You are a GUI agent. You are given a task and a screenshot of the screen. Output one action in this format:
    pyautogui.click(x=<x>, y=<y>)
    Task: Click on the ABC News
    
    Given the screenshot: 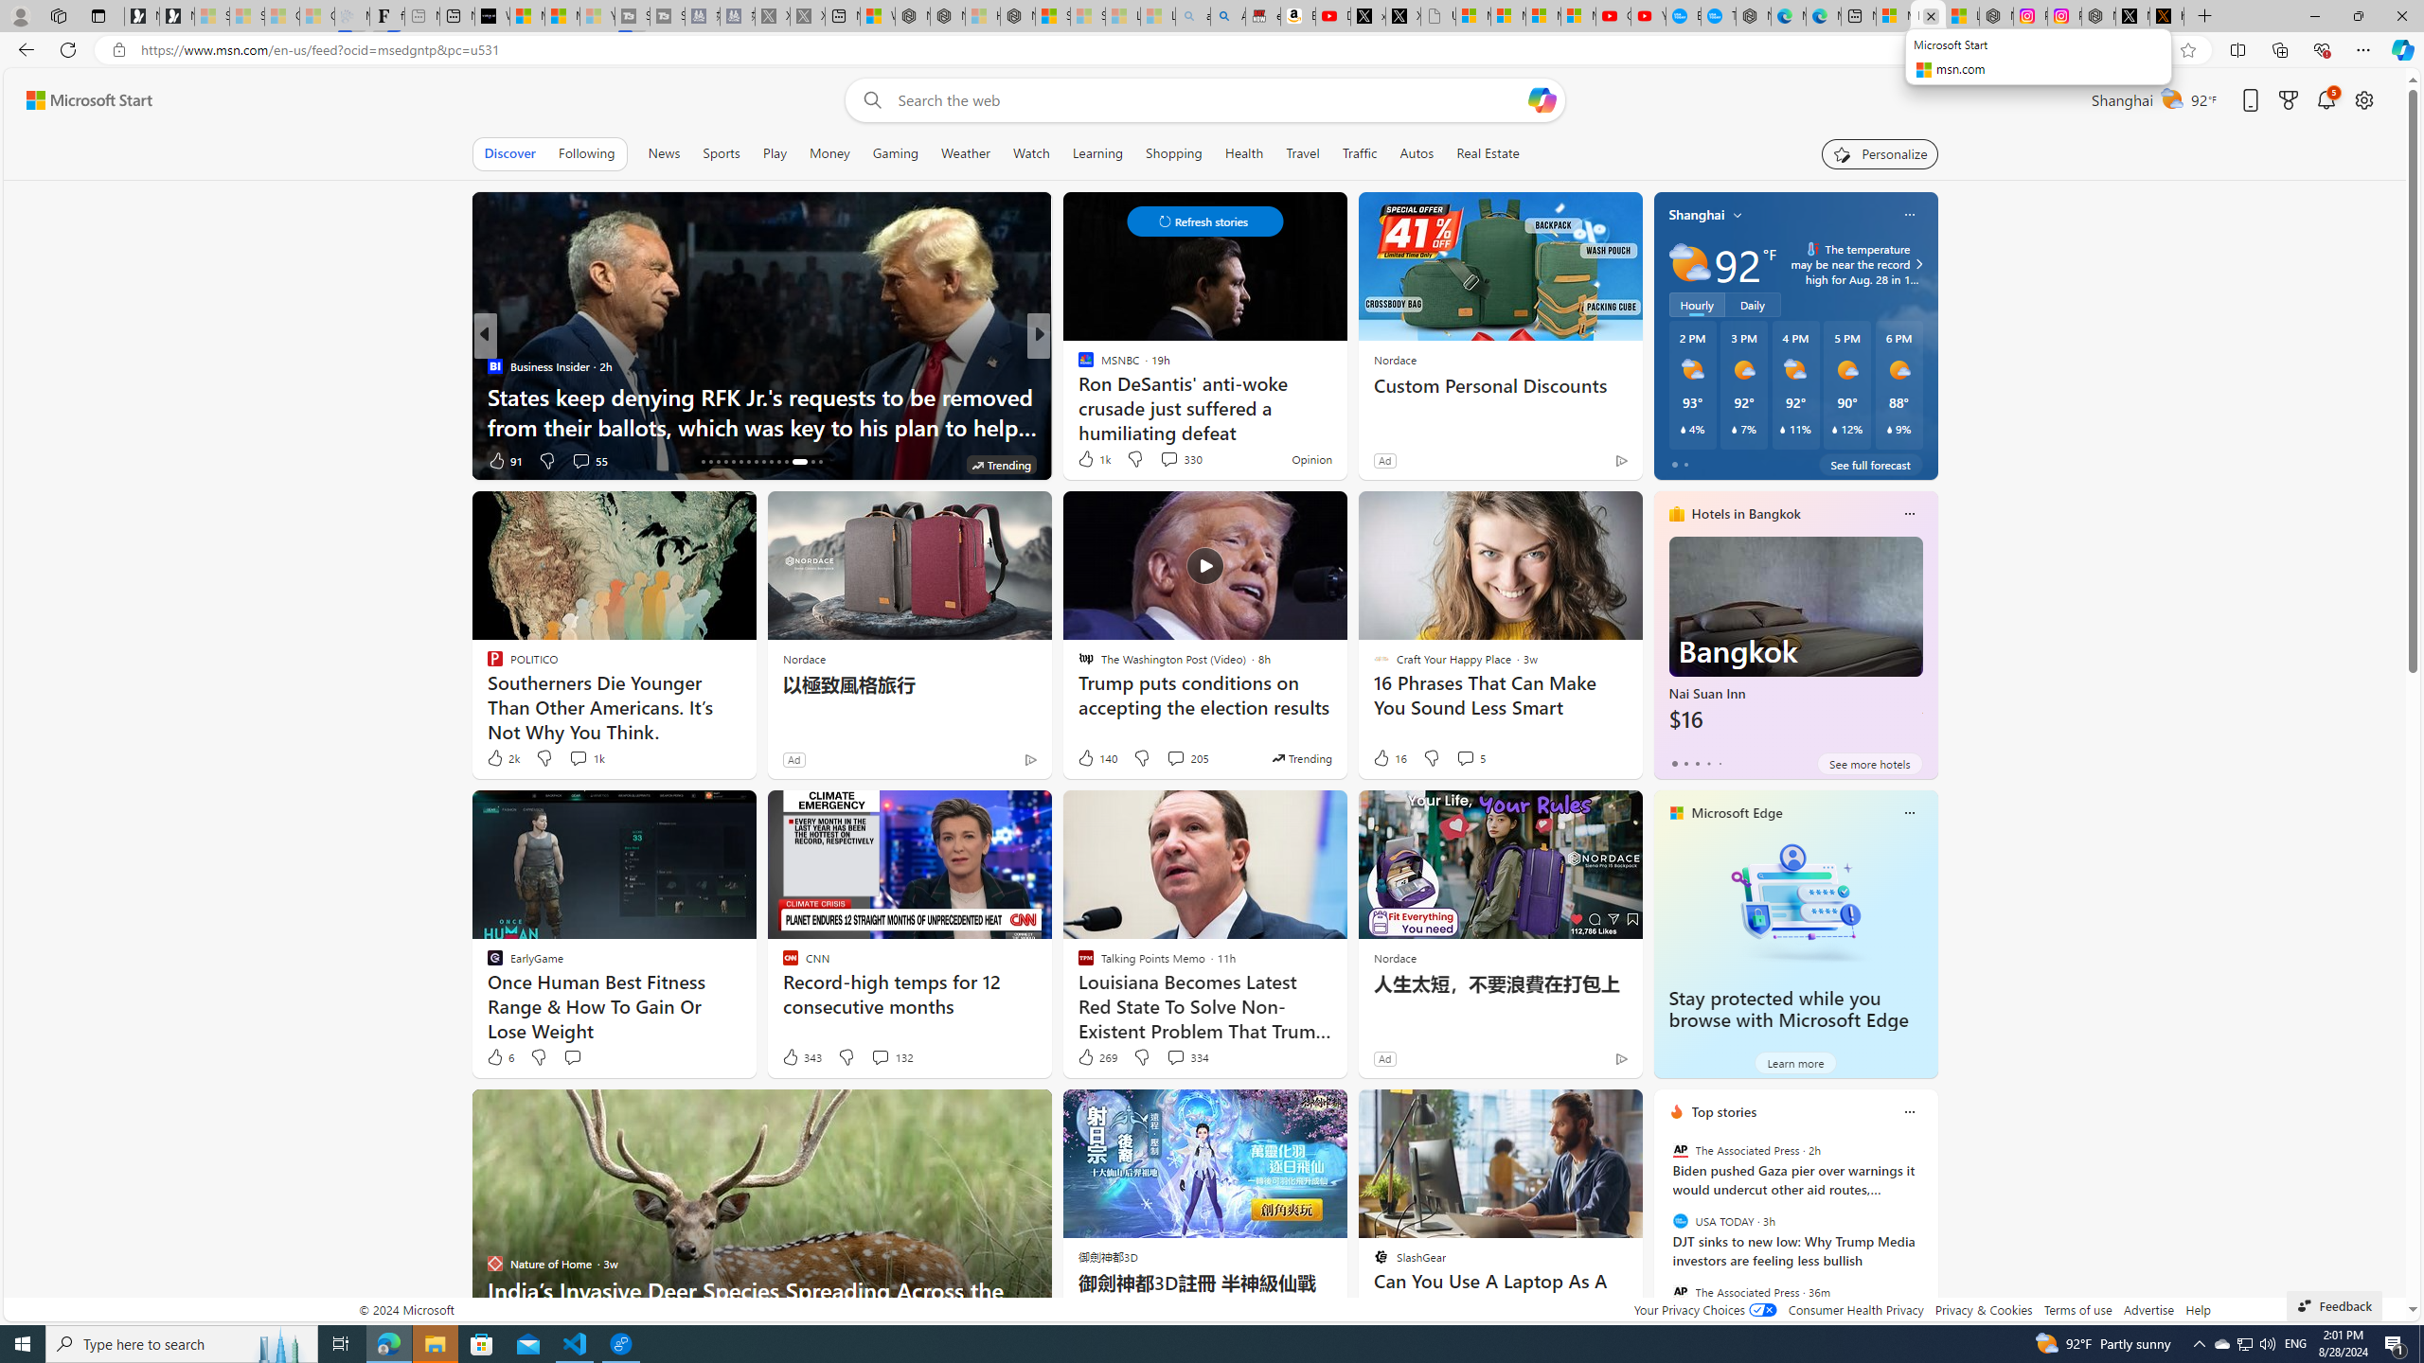 What is the action you would take?
    pyautogui.click(x=1077, y=365)
    